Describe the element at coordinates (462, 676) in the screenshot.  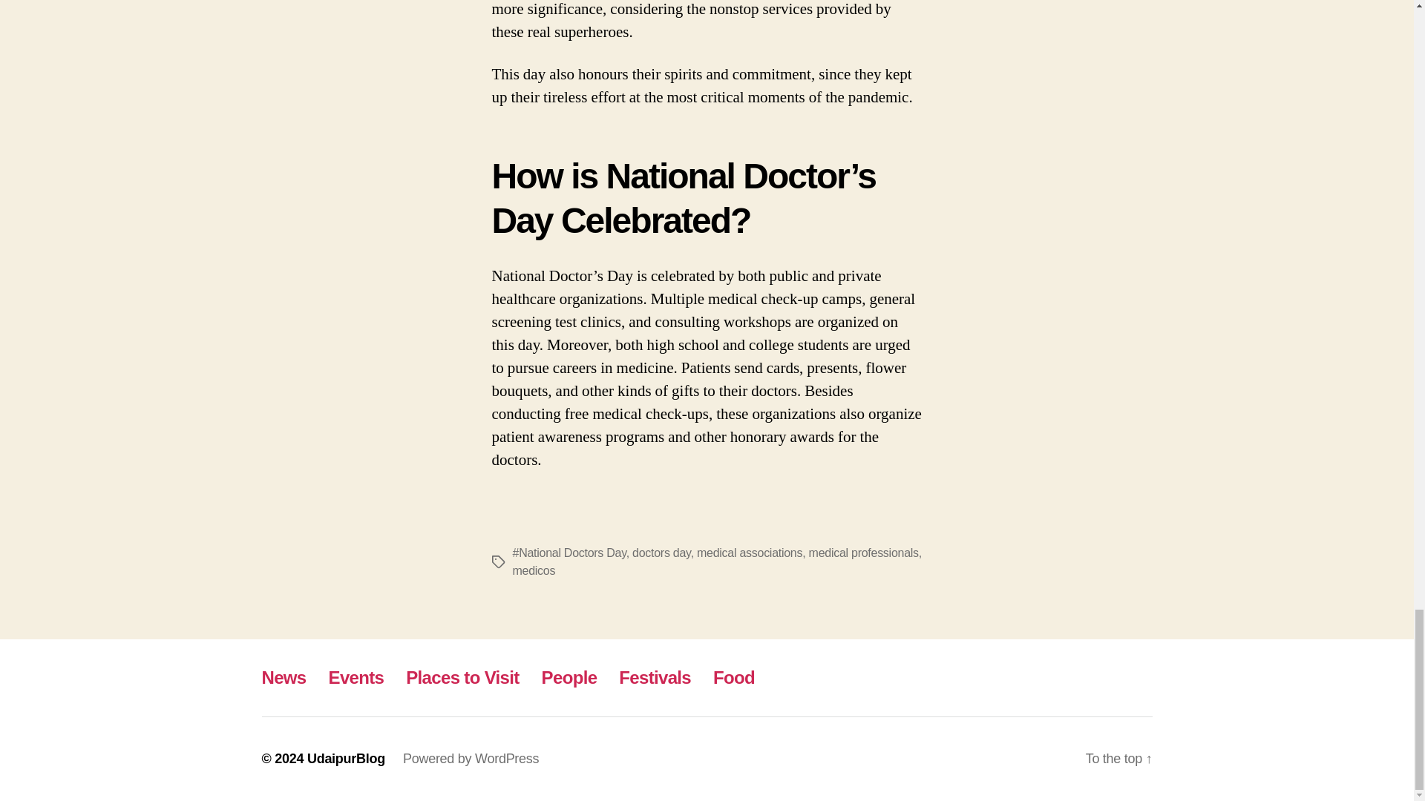
I see `Places to Visit` at that location.